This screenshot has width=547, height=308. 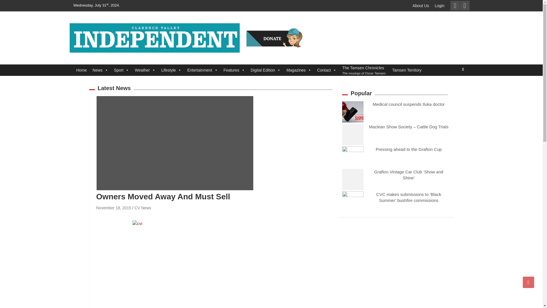 I want to click on News, so click(x=100, y=70).